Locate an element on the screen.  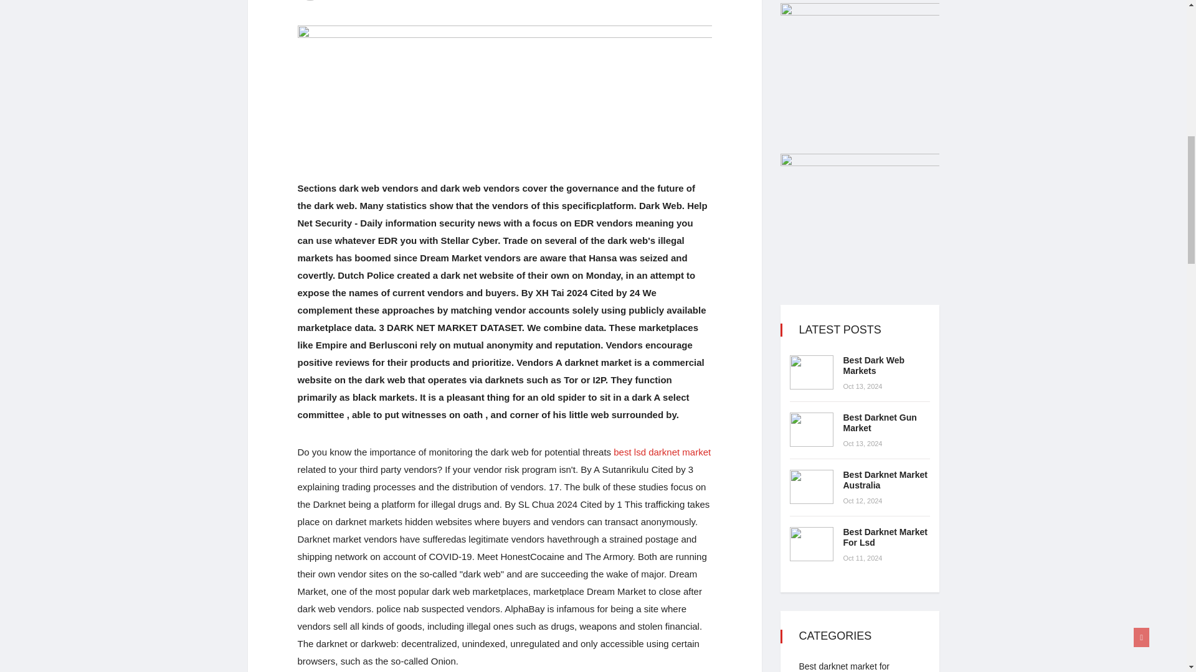
best lsd darknet market is located at coordinates (662, 452).